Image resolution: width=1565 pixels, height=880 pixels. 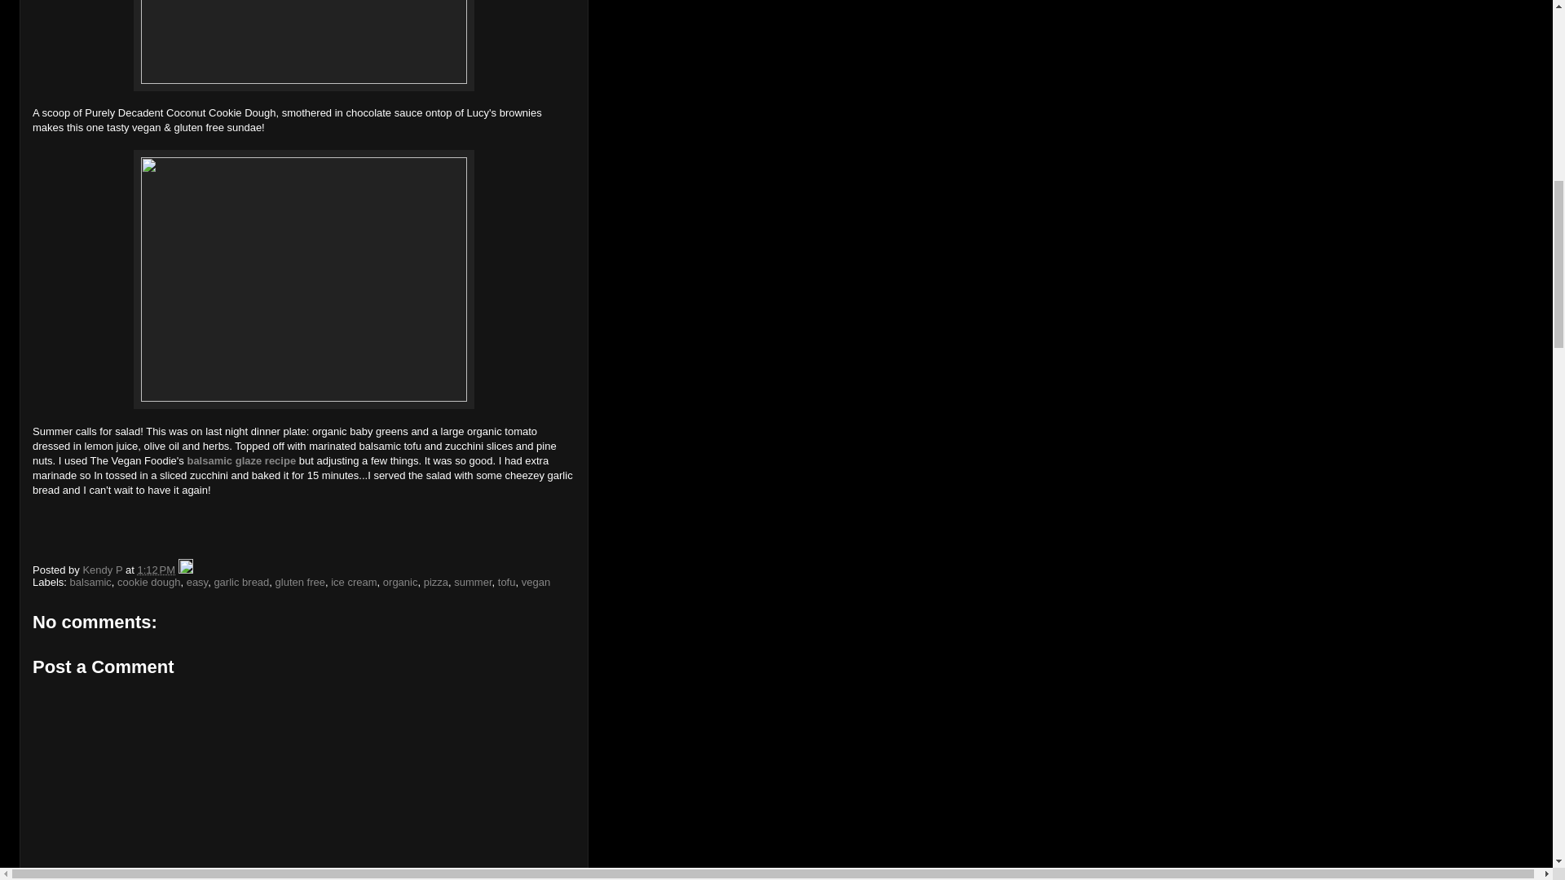 What do you see at coordinates (435, 582) in the screenshot?
I see `pizza` at bounding box center [435, 582].